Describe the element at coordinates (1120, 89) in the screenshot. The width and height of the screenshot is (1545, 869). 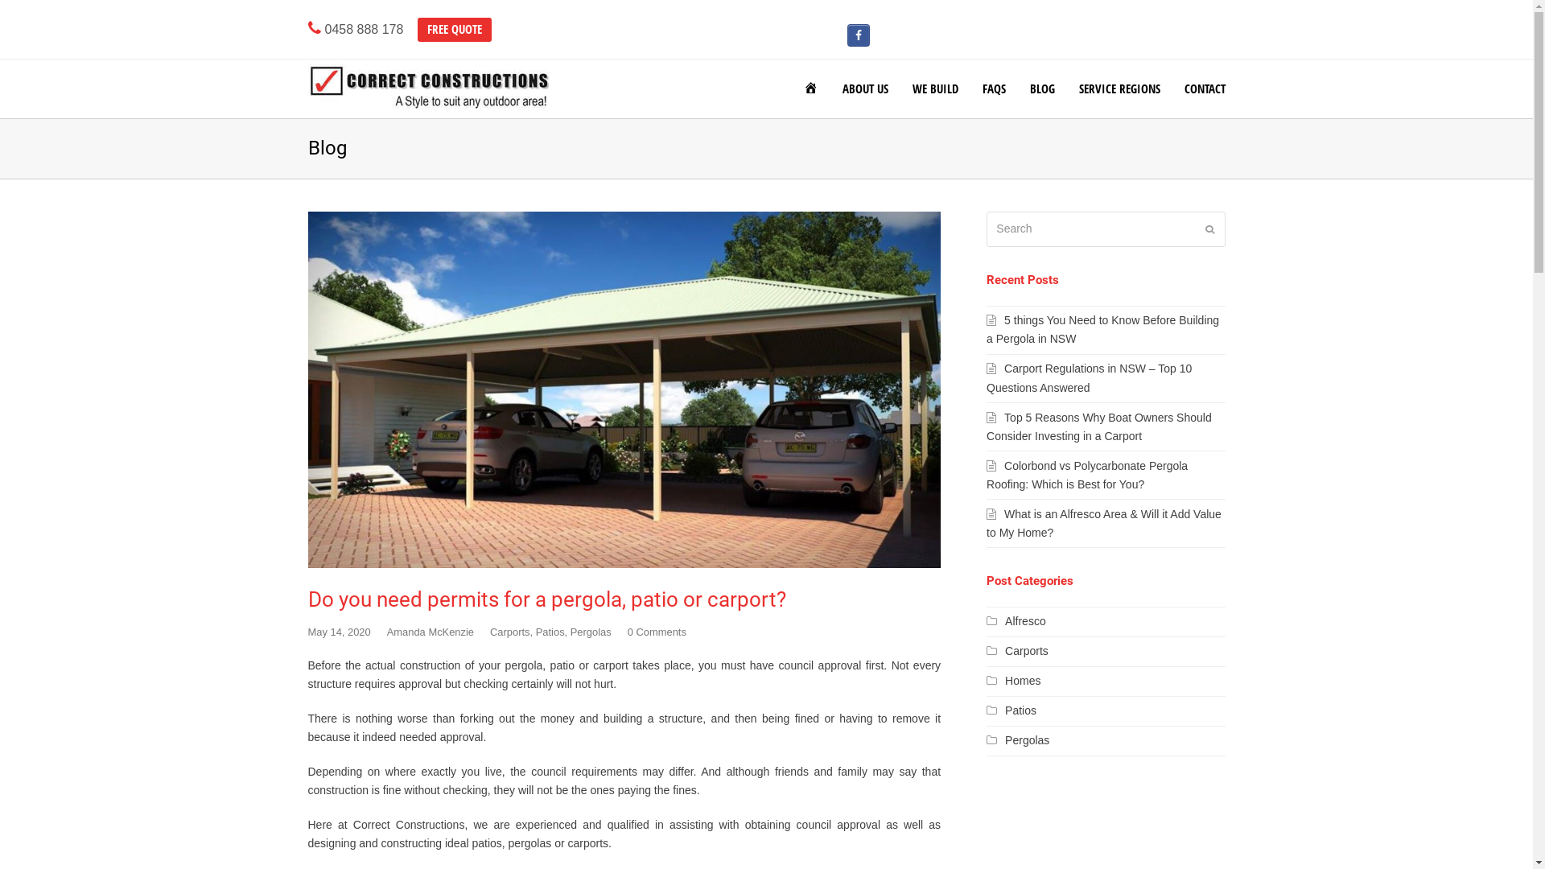
I see `SERVICE REGIONS` at that location.